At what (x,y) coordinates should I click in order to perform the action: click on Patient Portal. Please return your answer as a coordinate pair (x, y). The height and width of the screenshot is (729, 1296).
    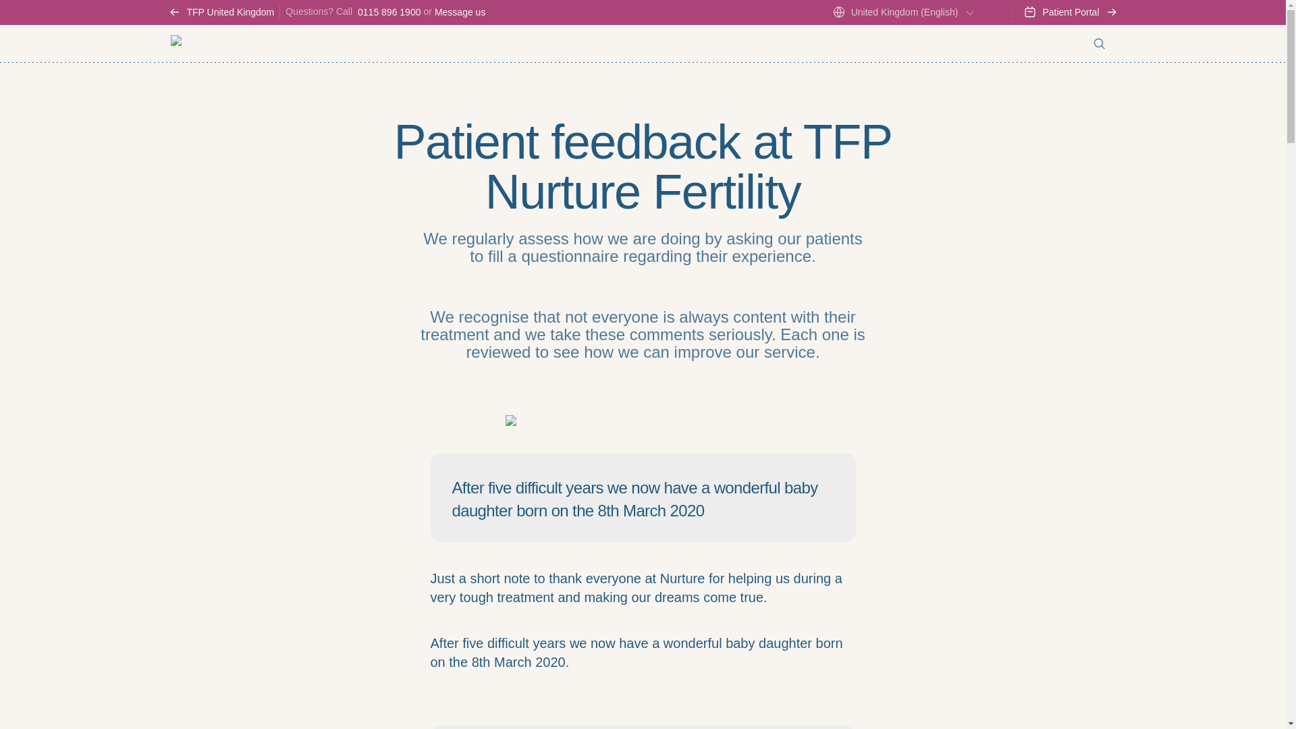
    Looking at the image, I should click on (1071, 12).